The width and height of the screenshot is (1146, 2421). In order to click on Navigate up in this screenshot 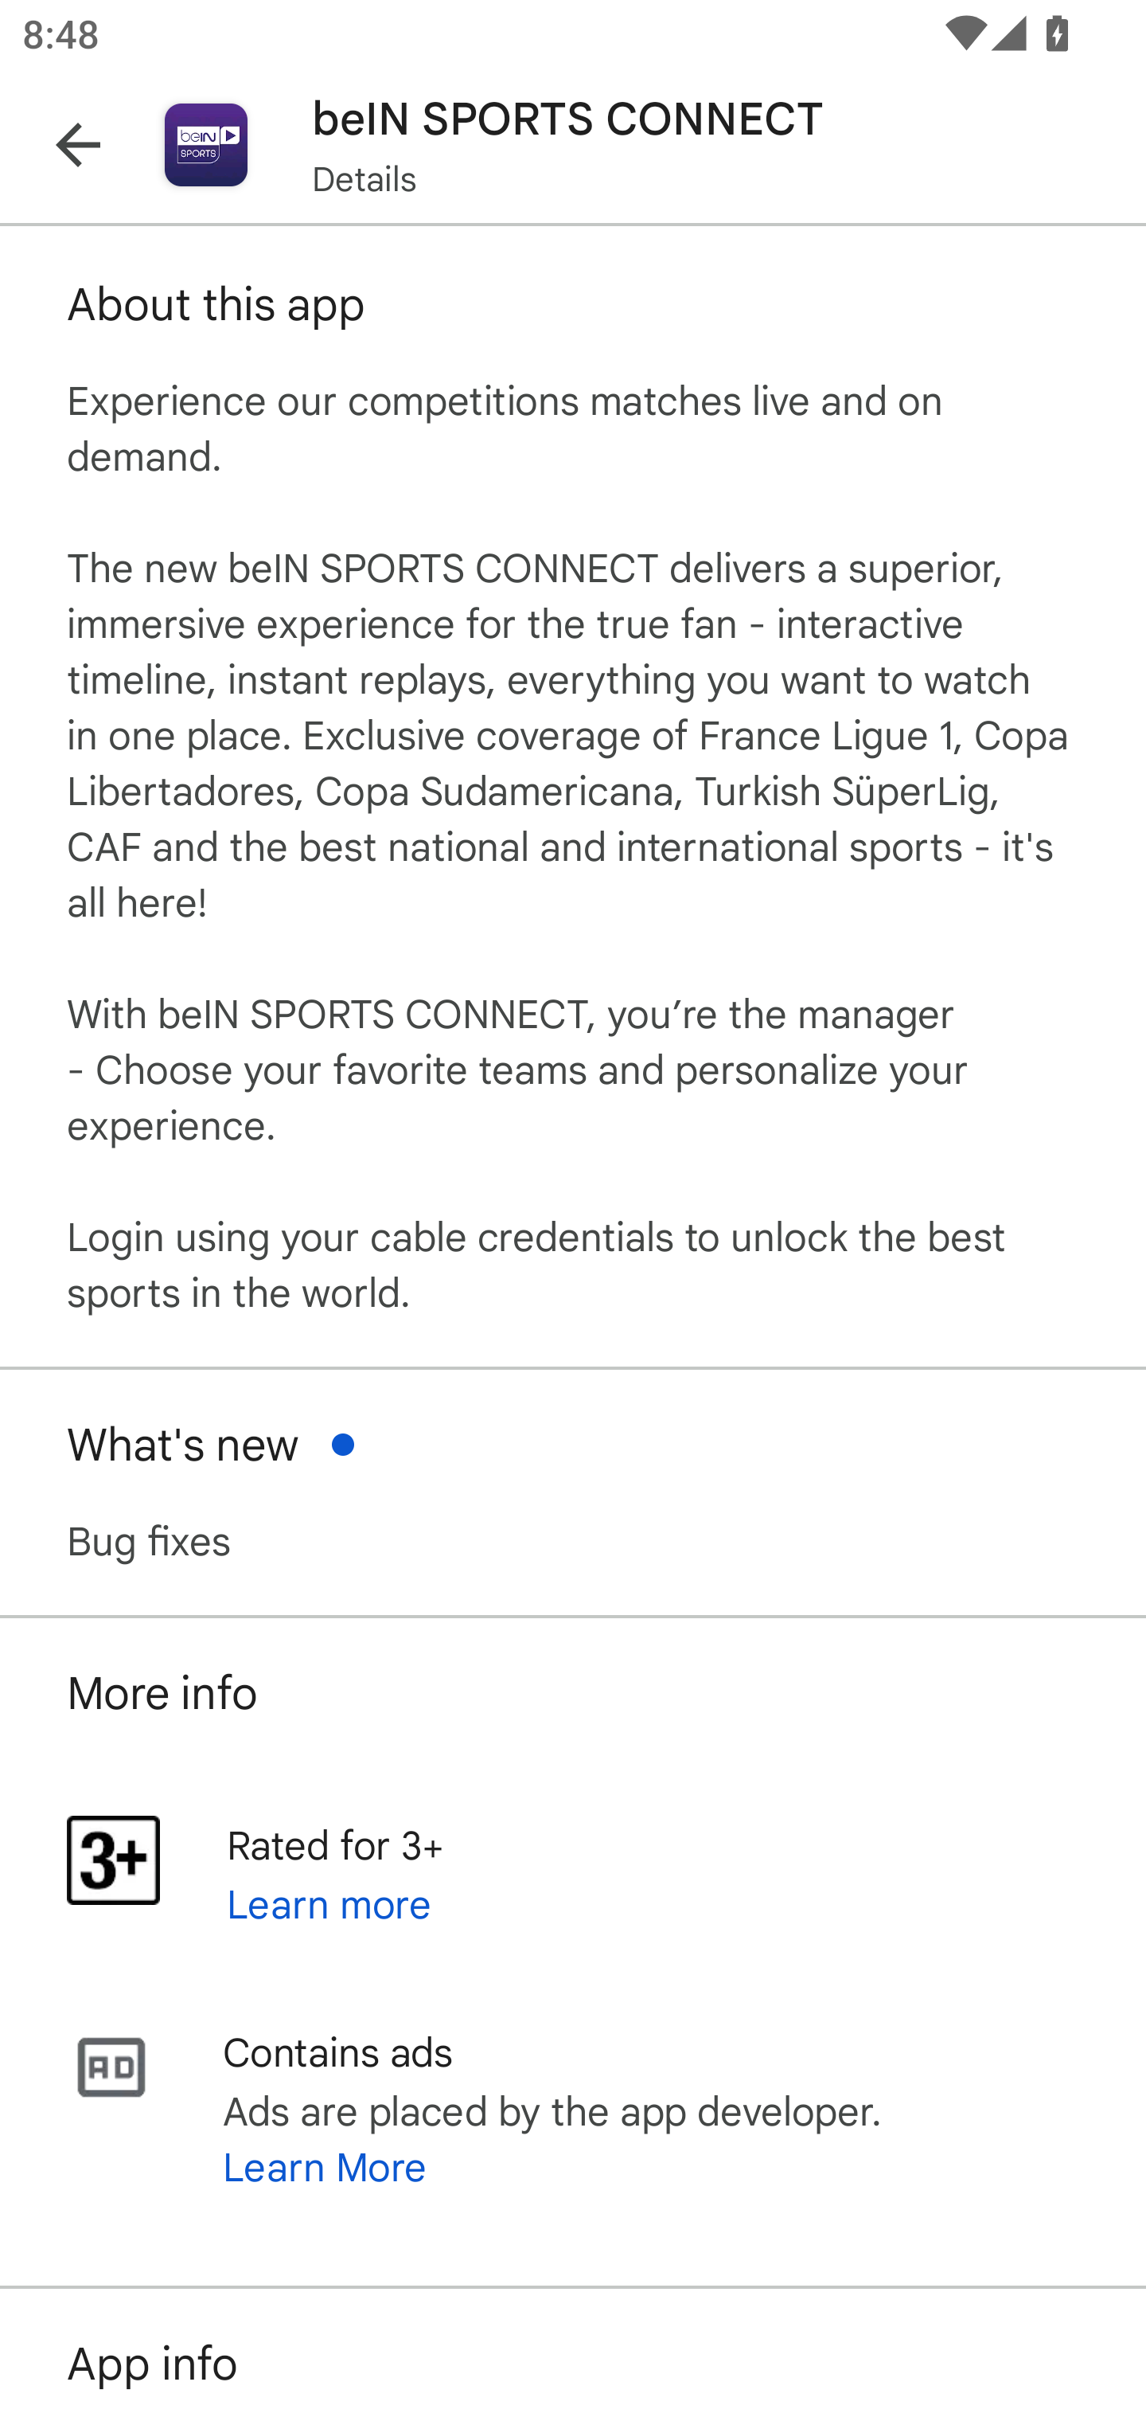, I will do `click(78, 145)`.